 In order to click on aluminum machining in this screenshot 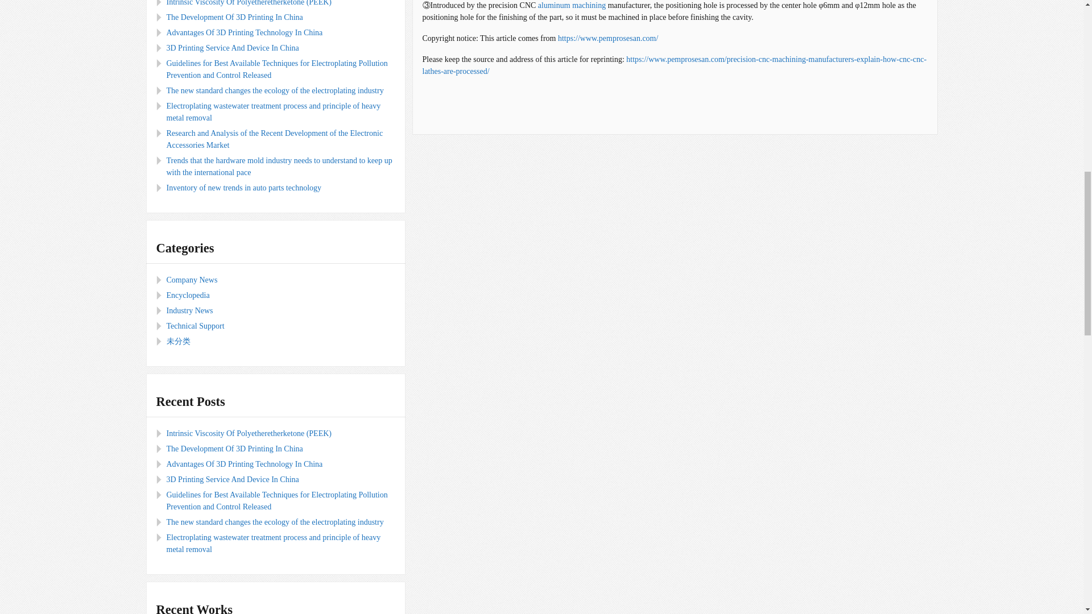, I will do `click(573, 6)`.